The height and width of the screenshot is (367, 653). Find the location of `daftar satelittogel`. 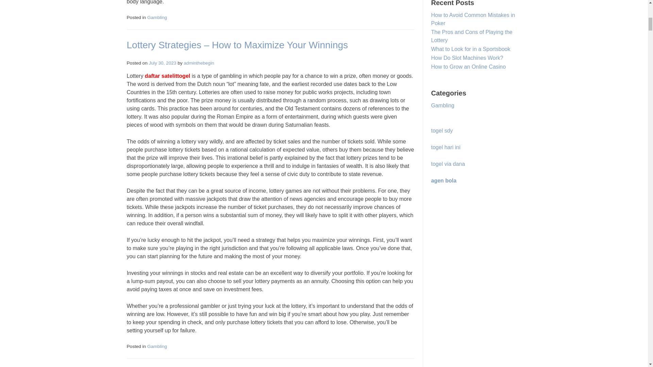

daftar satelittogel is located at coordinates (167, 76).